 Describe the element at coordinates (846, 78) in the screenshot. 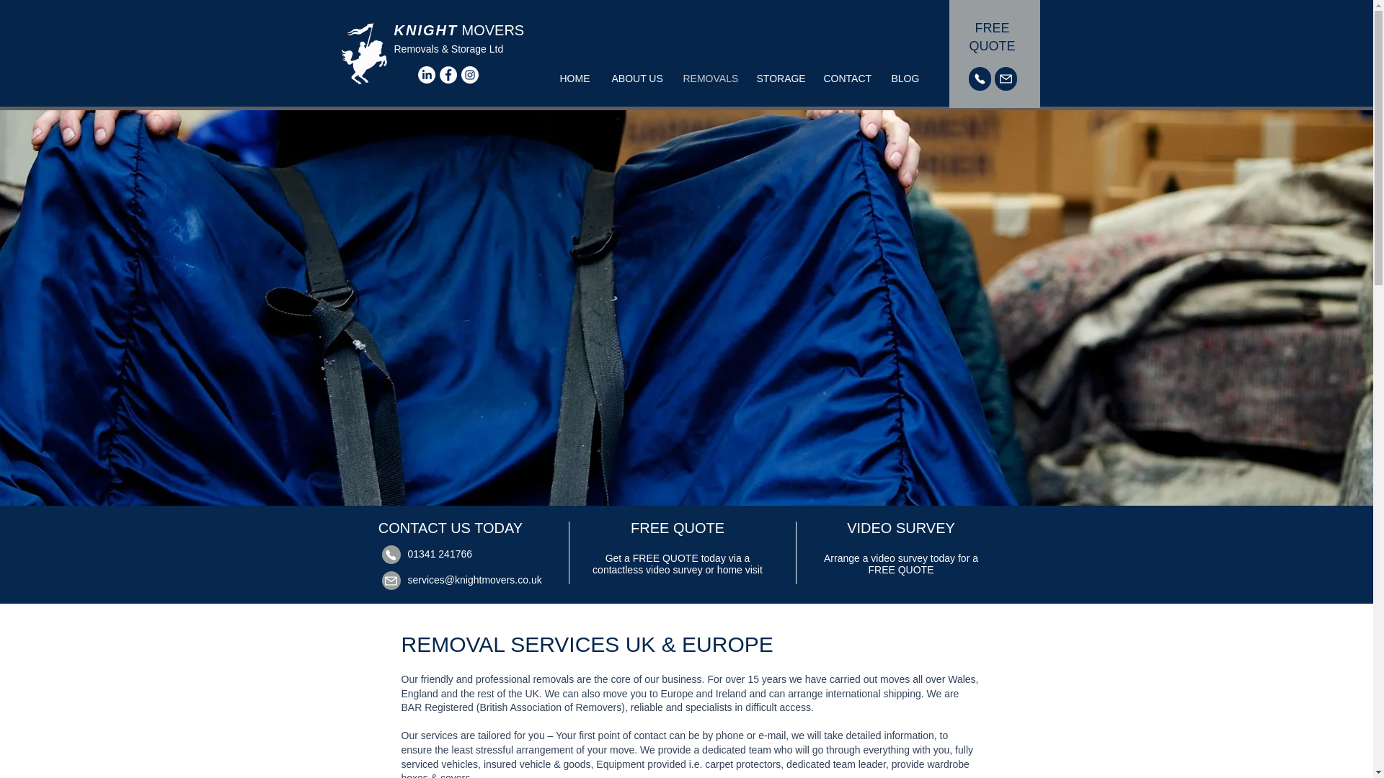

I see `CONTACT` at that location.